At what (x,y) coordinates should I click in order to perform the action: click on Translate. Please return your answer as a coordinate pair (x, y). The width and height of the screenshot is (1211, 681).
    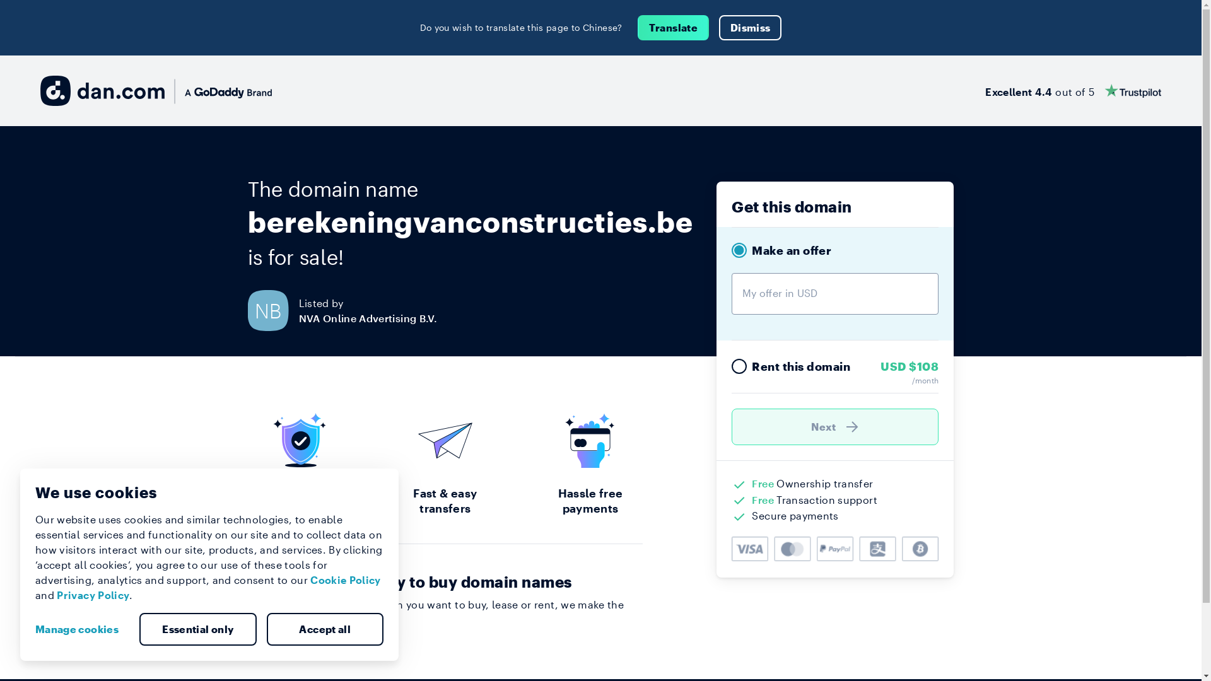
    Looking at the image, I should click on (674, 28).